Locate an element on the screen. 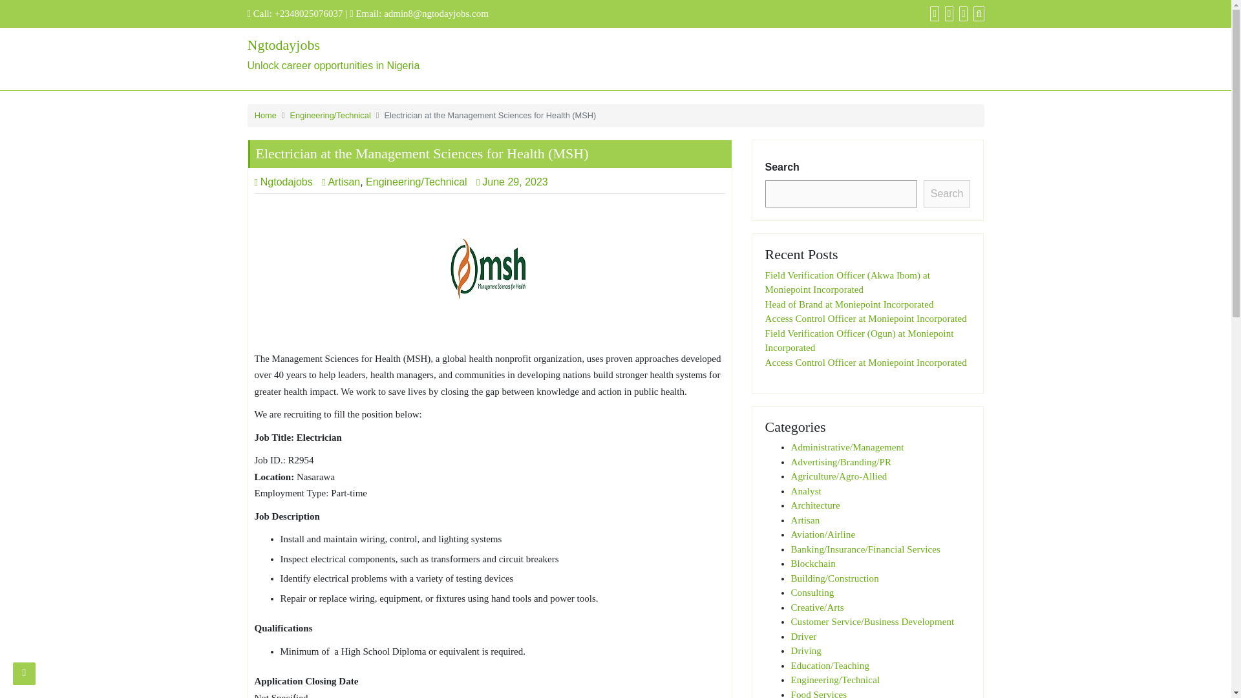  Consulting is located at coordinates (932, 13).